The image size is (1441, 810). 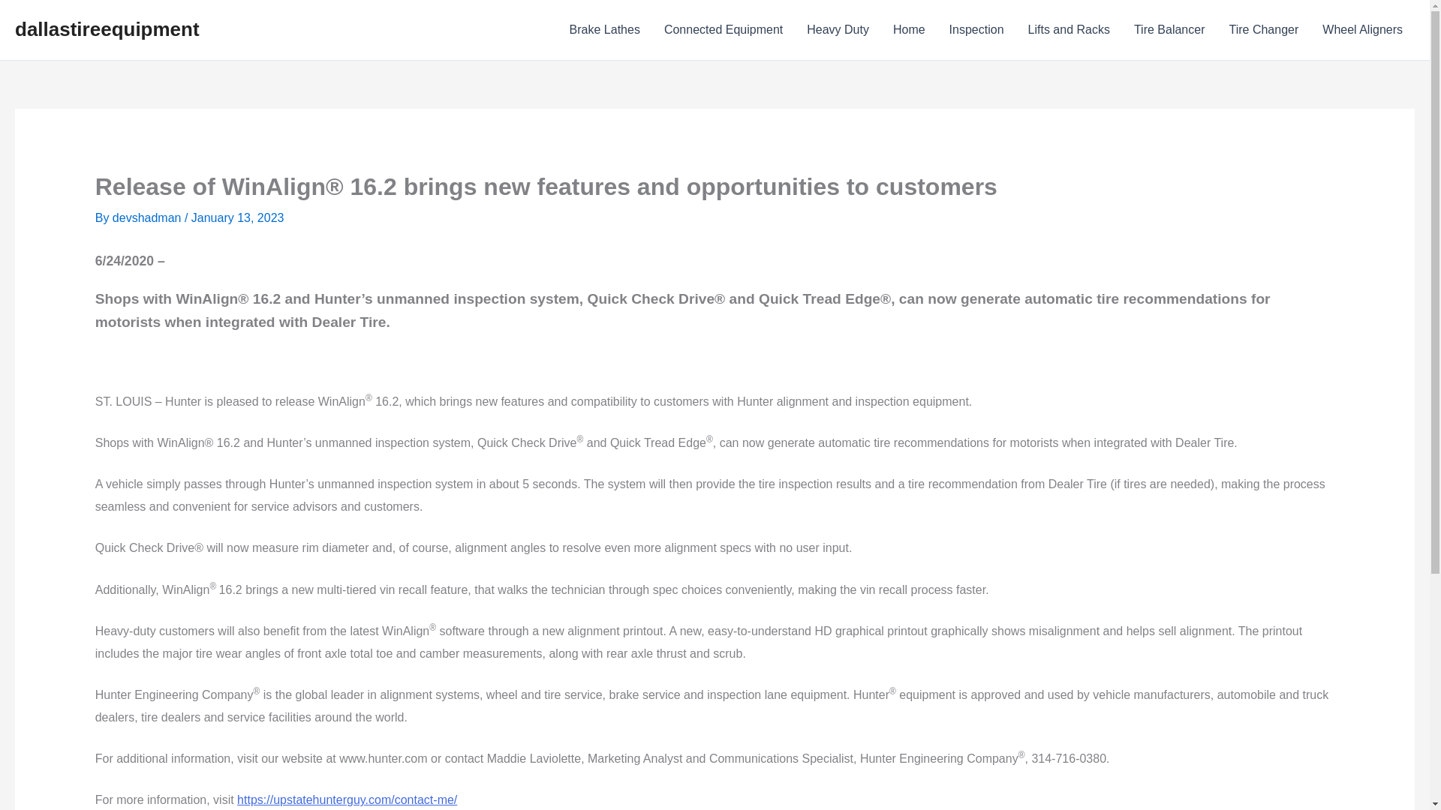 What do you see at coordinates (976, 30) in the screenshot?
I see `Inspection` at bounding box center [976, 30].